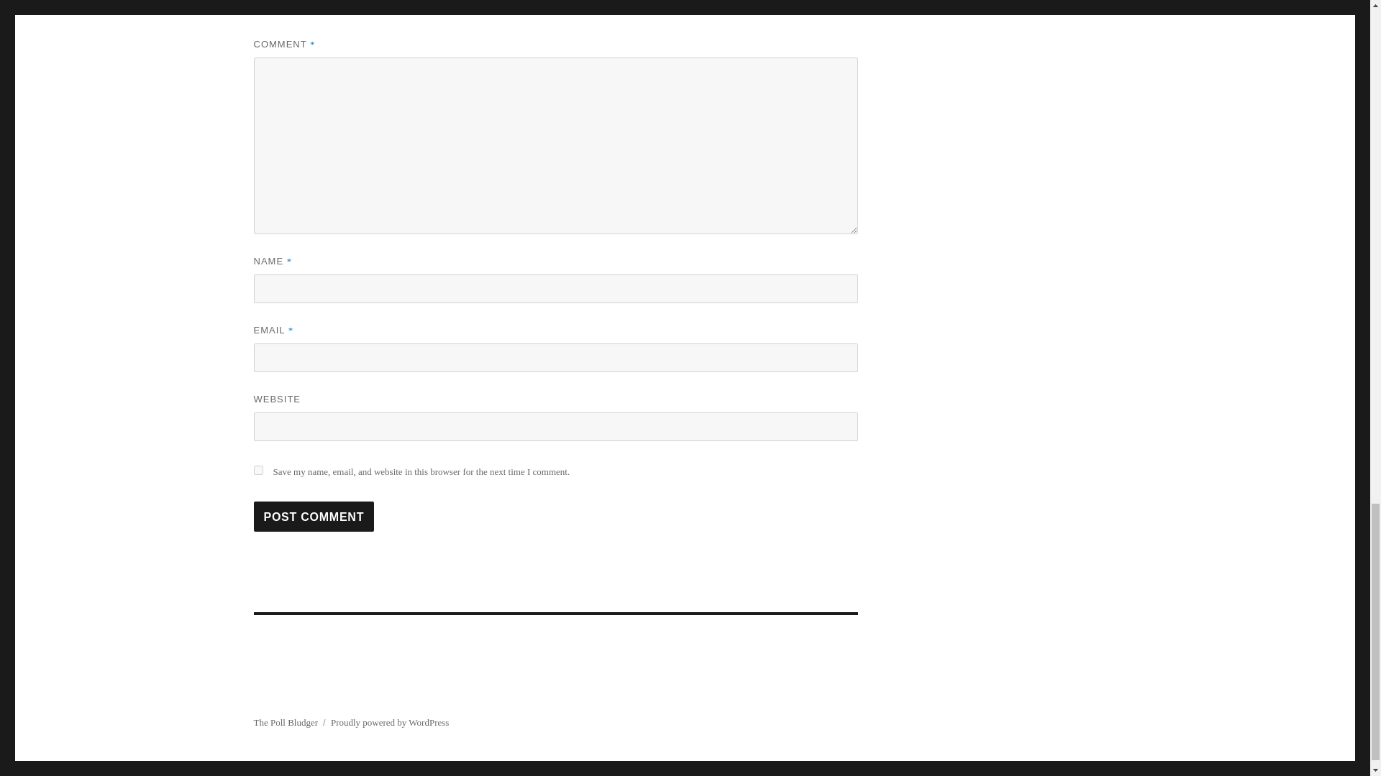  What do you see at coordinates (285, 722) in the screenshot?
I see `The Poll Bludger` at bounding box center [285, 722].